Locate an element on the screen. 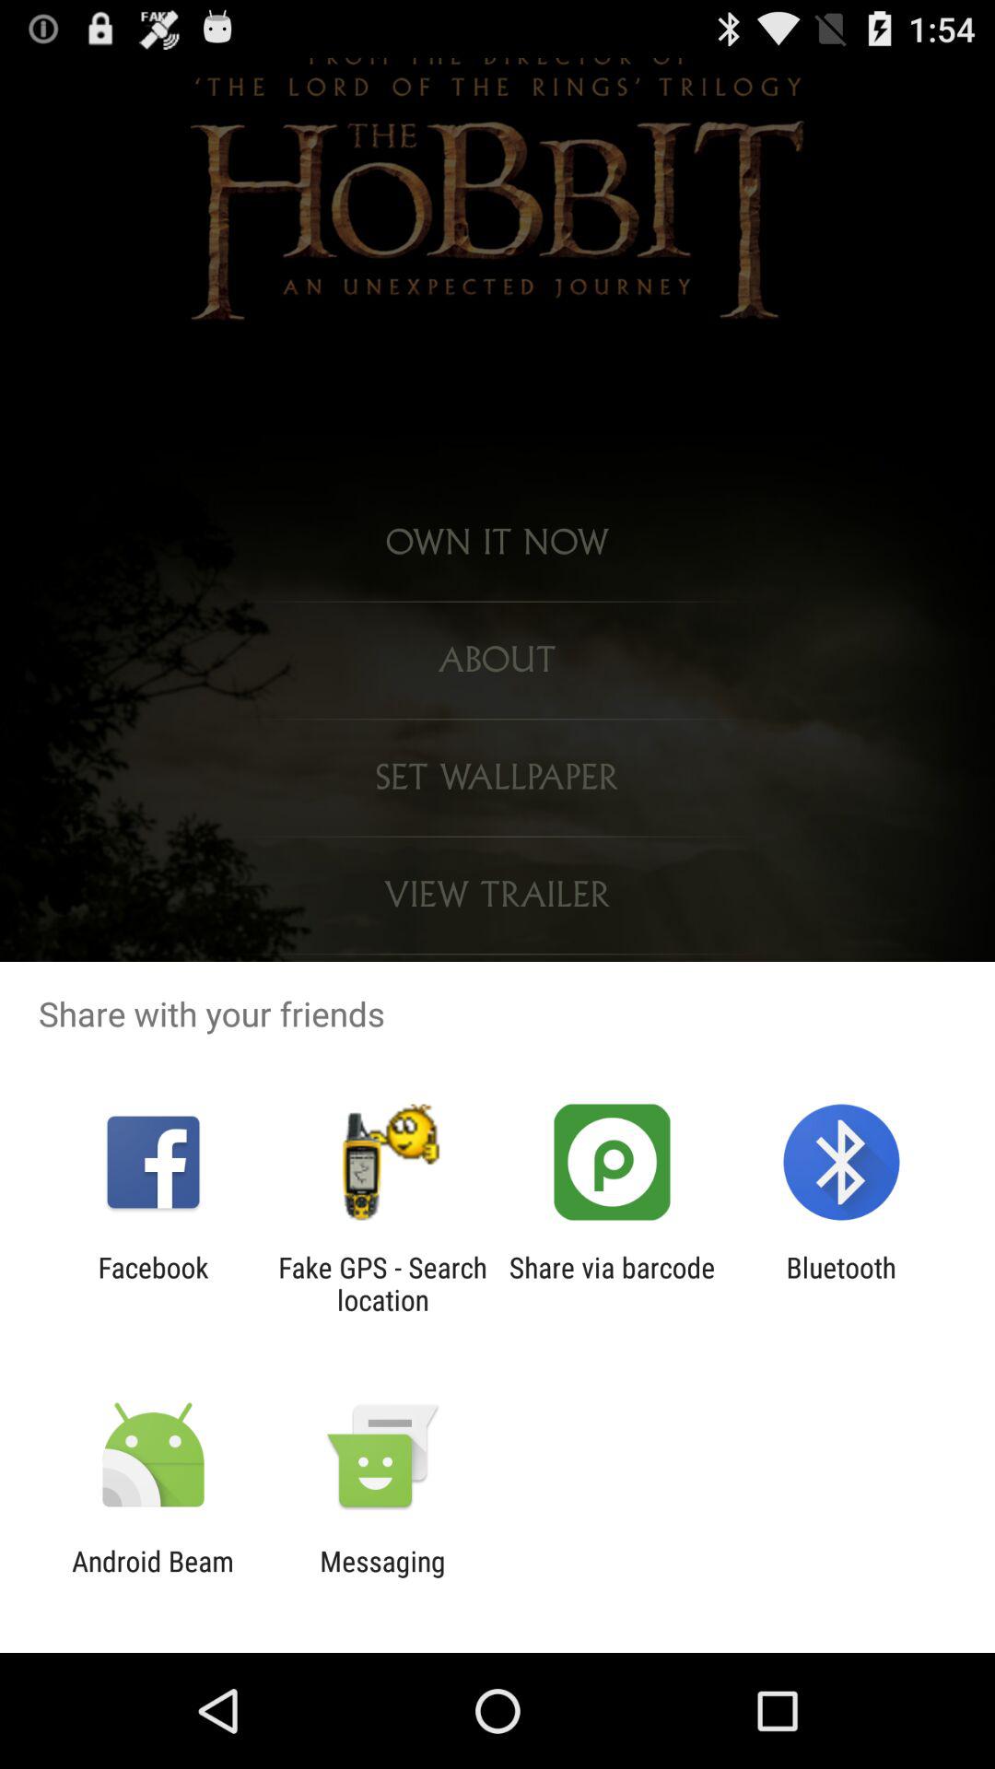 The height and width of the screenshot is (1769, 995). press the app next to share via barcode app is located at coordinates (840, 1283).